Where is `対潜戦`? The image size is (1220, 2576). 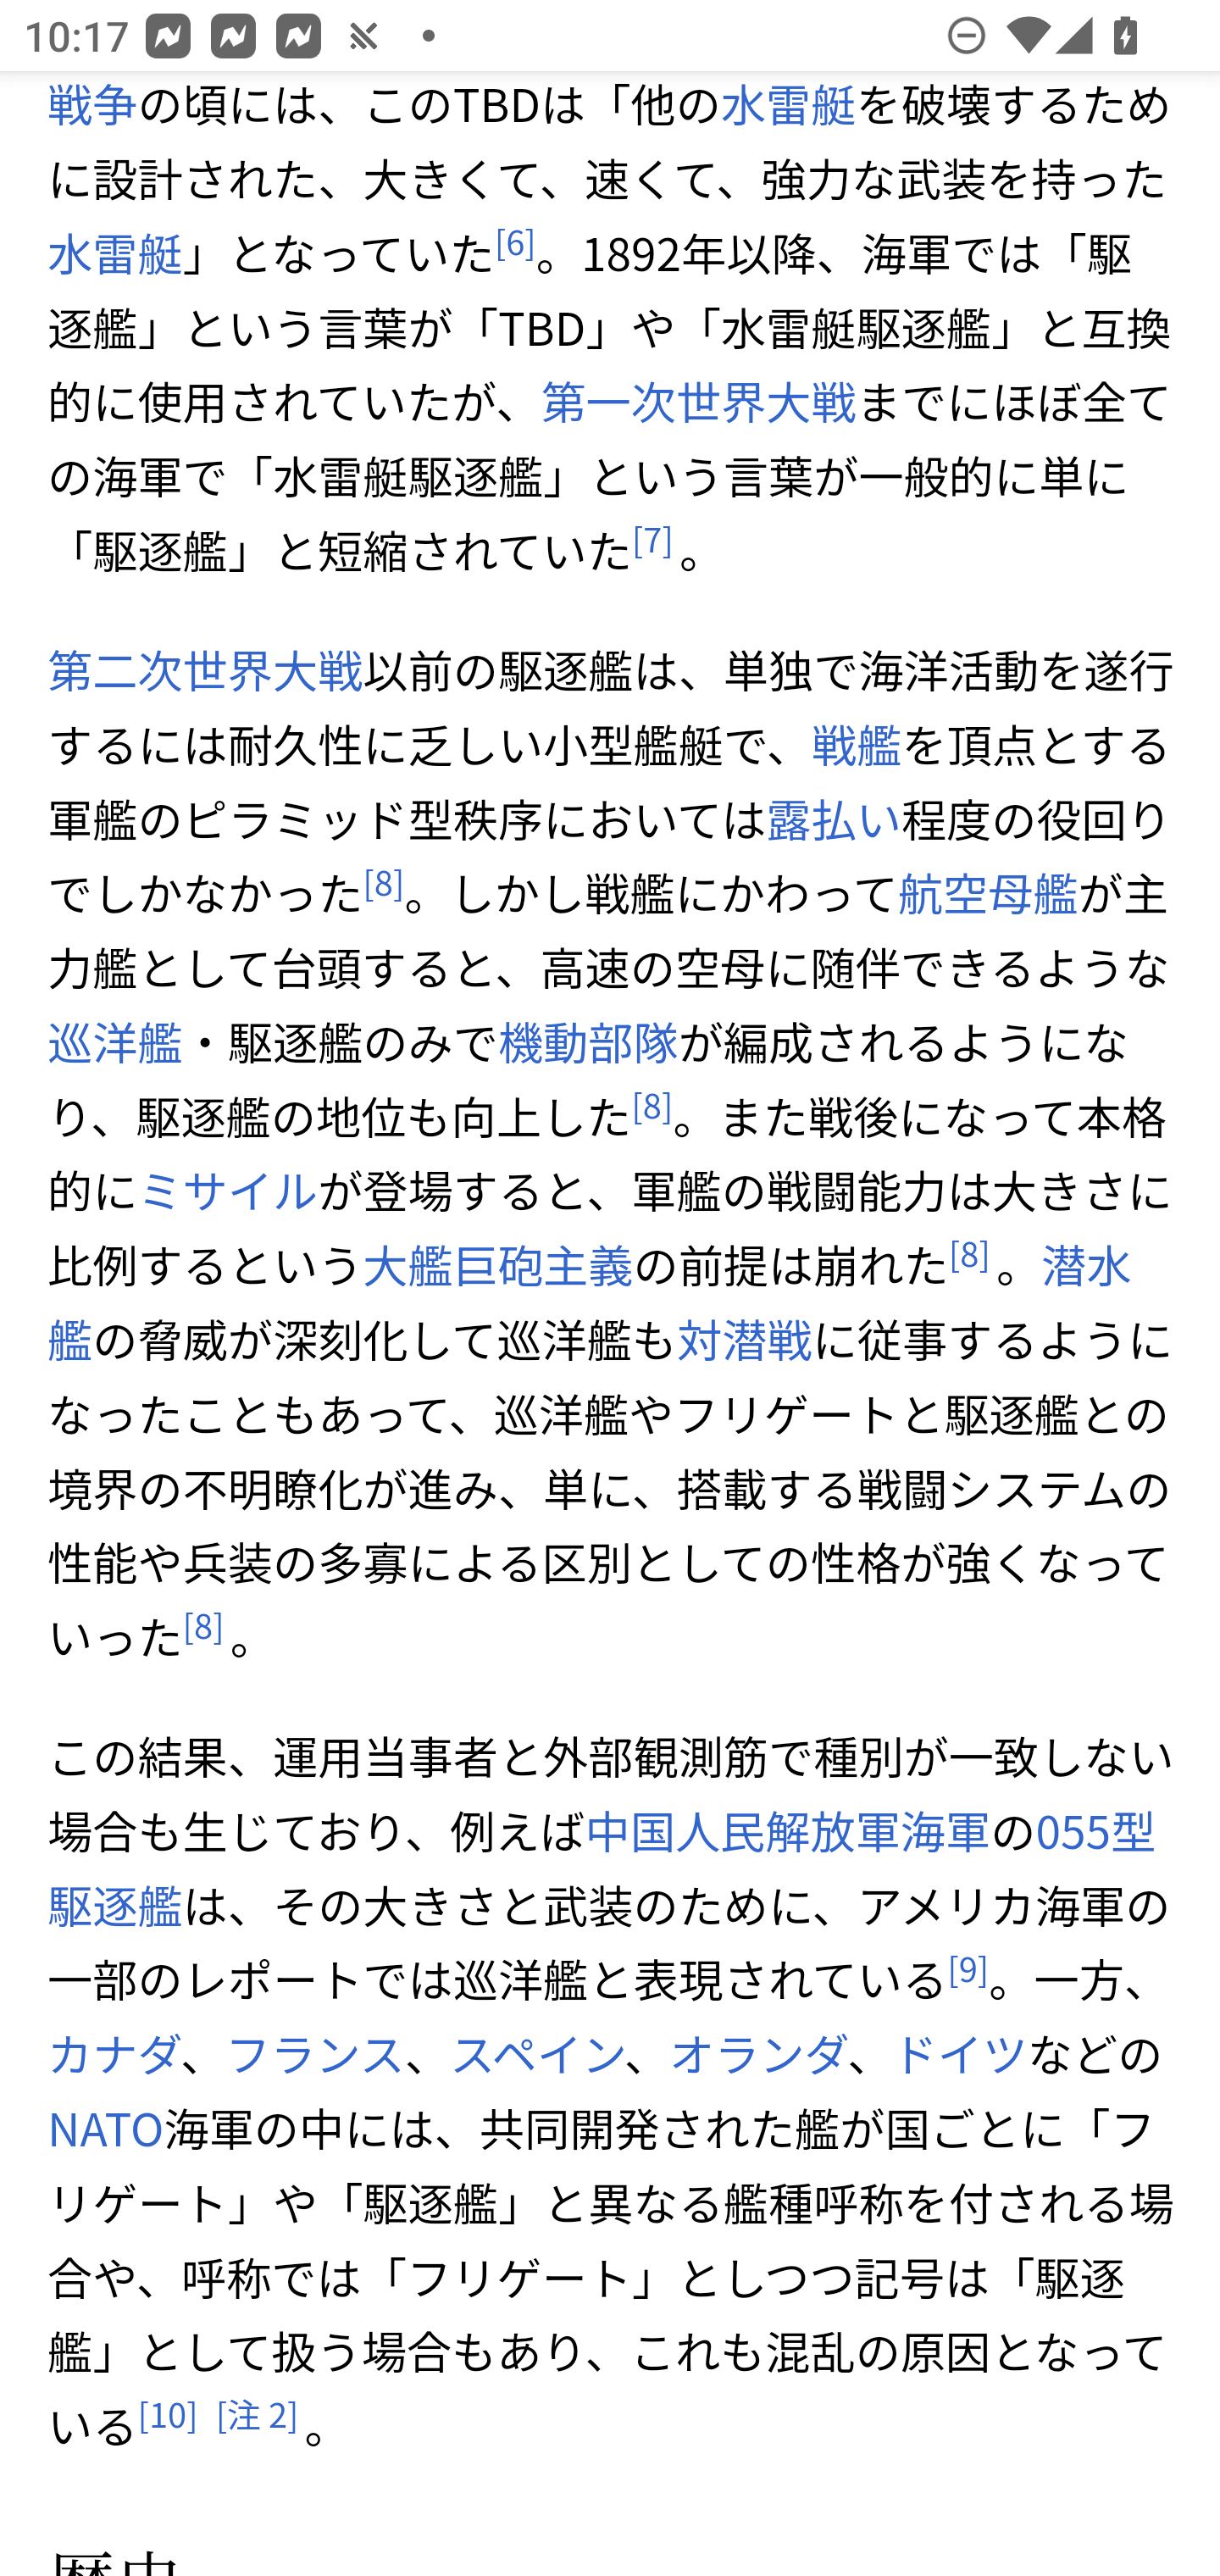
対潜戦 is located at coordinates (744, 1339).